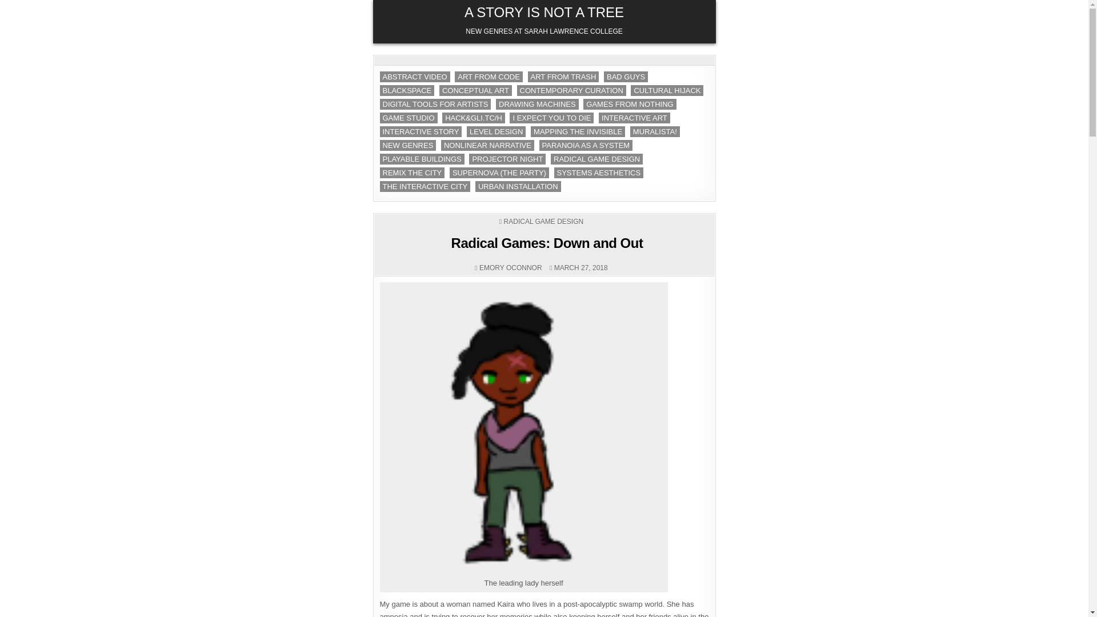 This screenshot has height=617, width=1097. What do you see at coordinates (511, 268) in the screenshot?
I see `EMORY OCONNOR` at bounding box center [511, 268].